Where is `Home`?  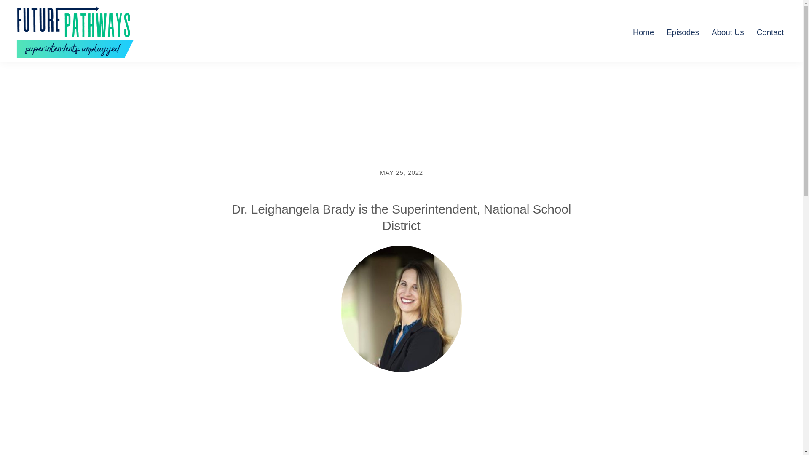
Home is located at coordinates (643, 32).